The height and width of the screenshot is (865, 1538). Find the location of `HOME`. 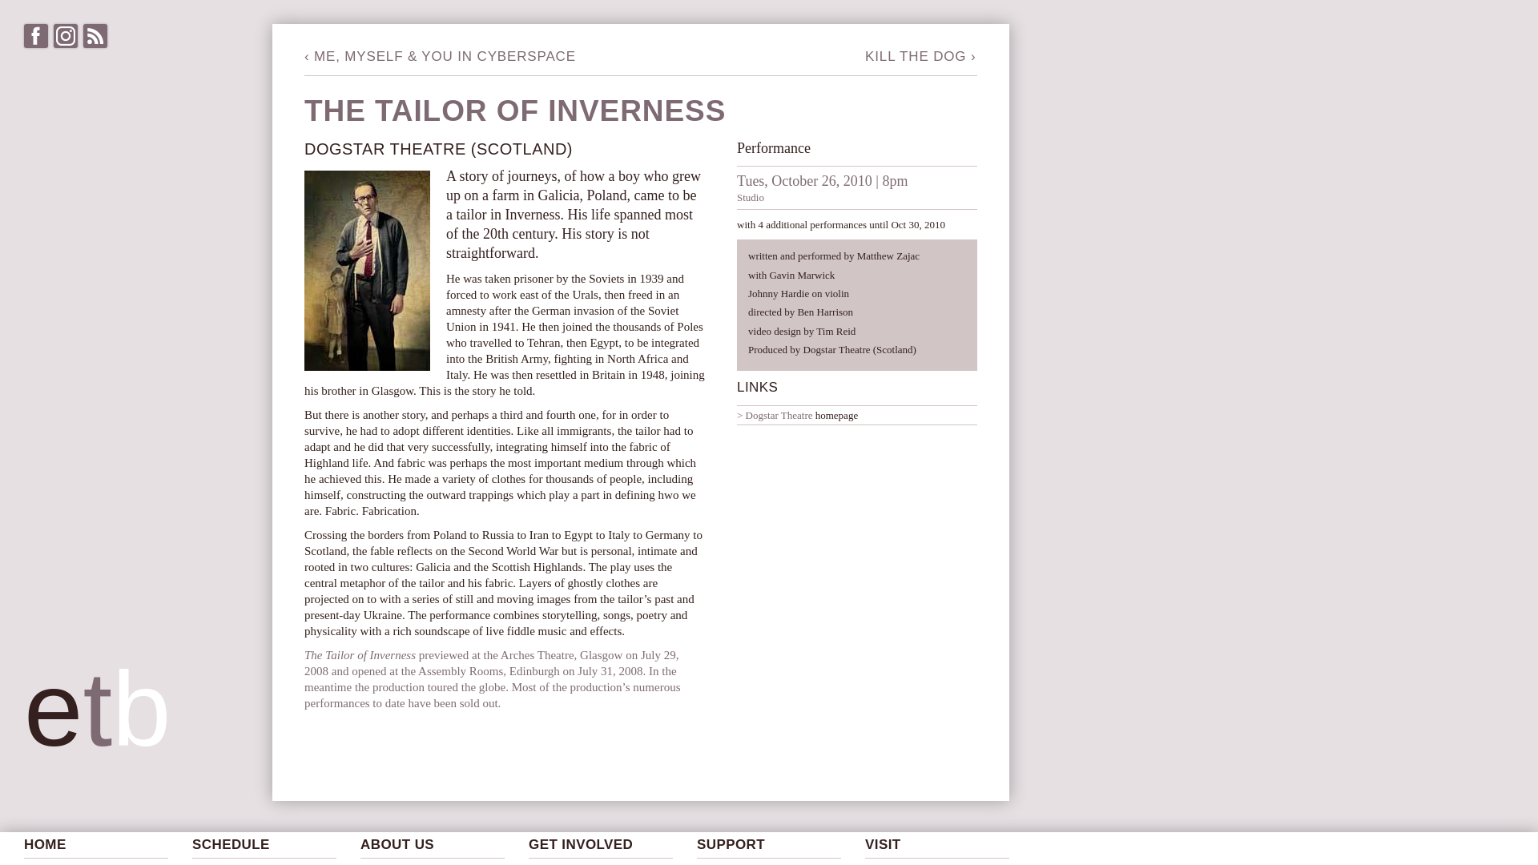

HOME is located at coordinates (96, 845).